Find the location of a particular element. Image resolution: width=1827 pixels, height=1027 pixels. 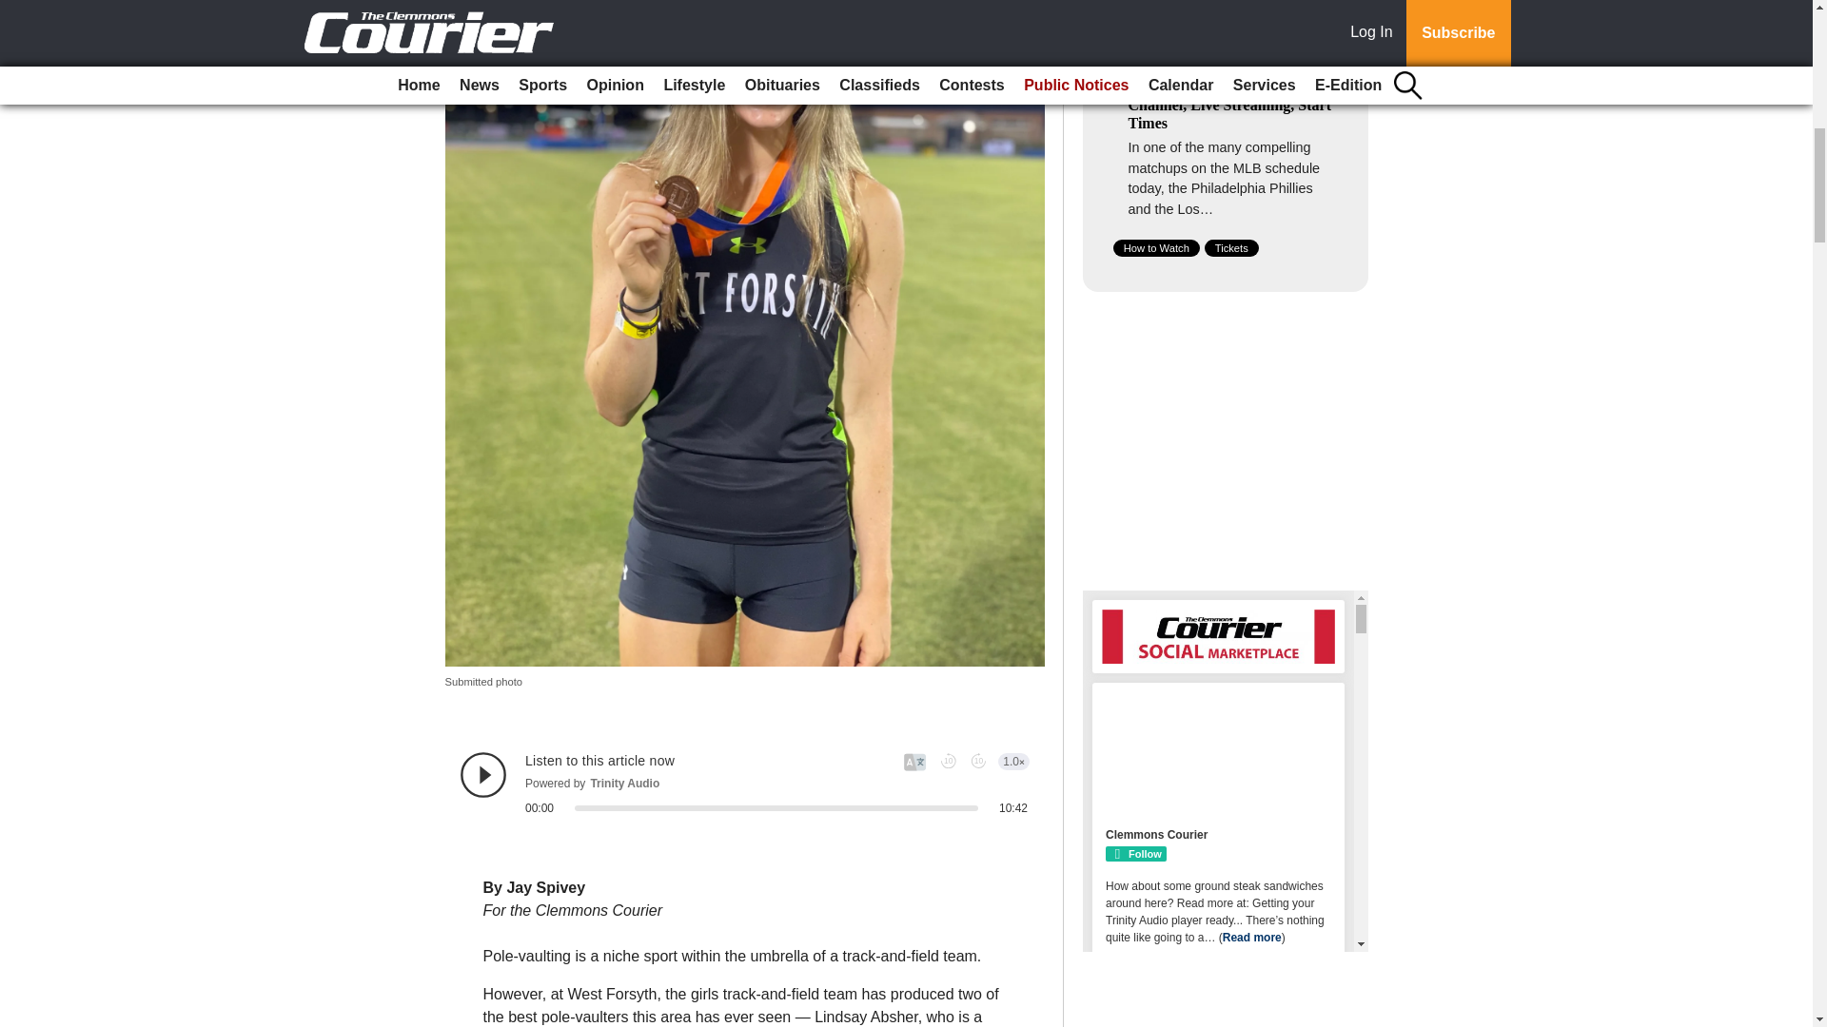

How to Watch is located at coordinates (1156, 247).